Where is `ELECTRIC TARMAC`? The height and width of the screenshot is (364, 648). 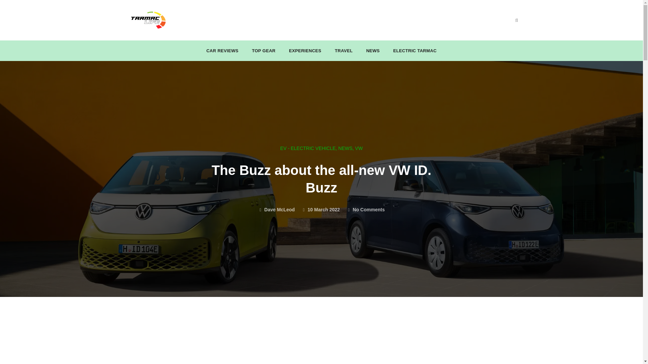
ELECTRIC TARMAC is located at coordinates (415, 51).